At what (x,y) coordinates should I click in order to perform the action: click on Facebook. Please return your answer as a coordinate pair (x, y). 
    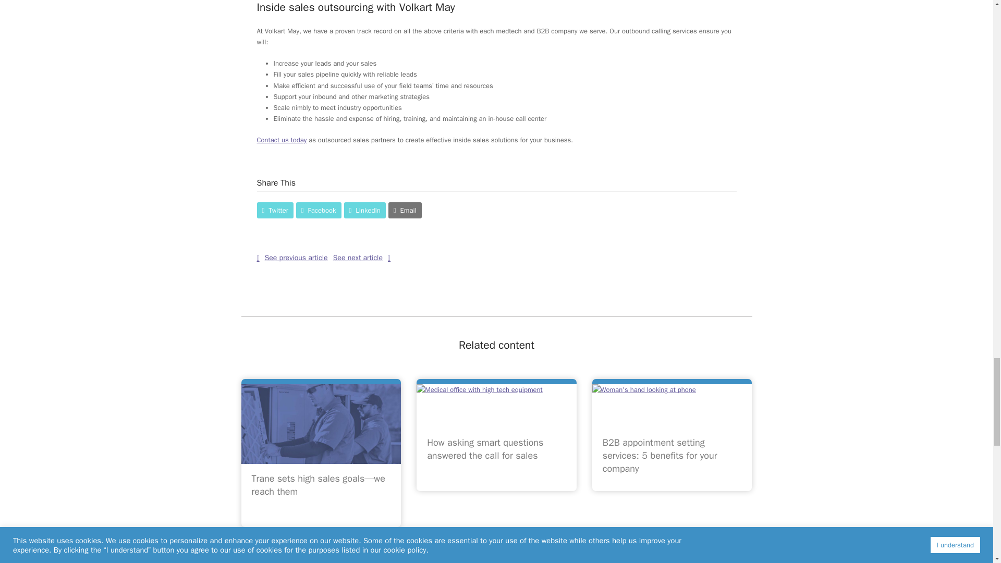
    Looking at the image, I should click on (319, 210).